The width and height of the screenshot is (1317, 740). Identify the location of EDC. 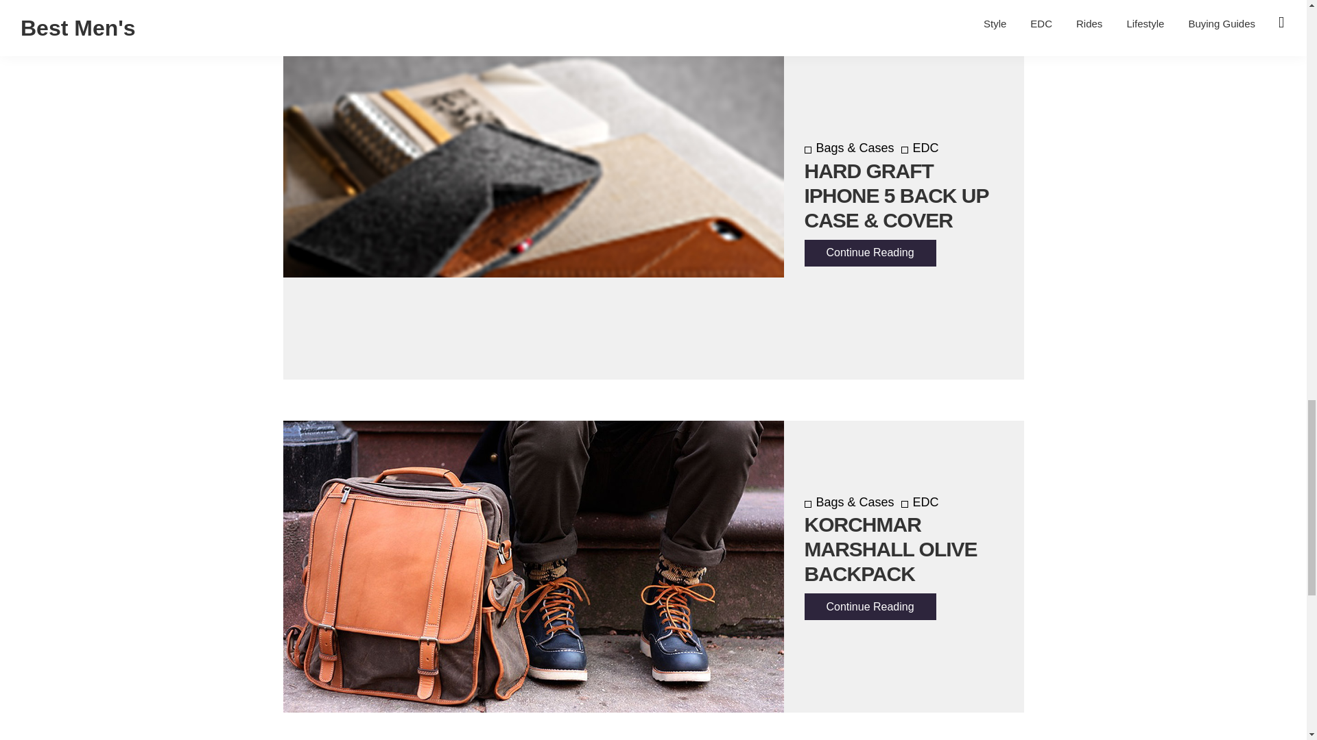
(919, 148).